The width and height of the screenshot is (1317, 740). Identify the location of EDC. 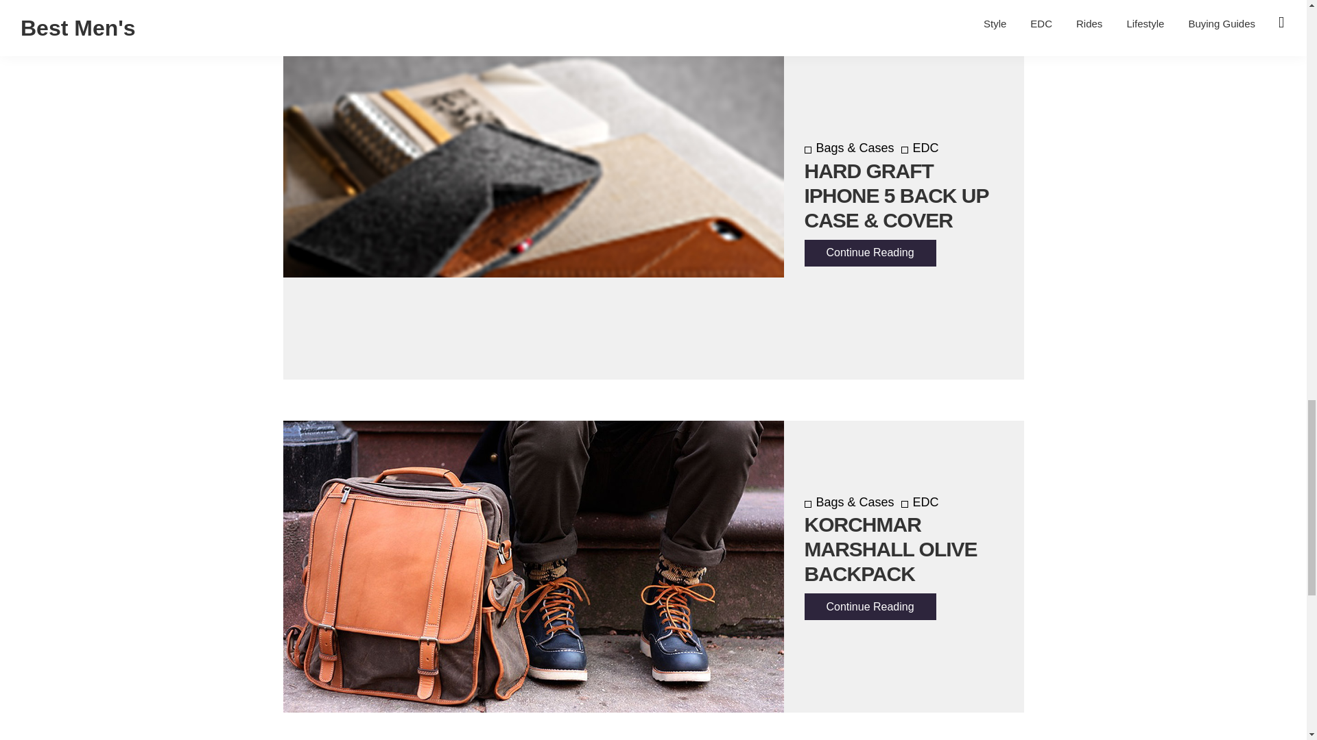
(919, 148).